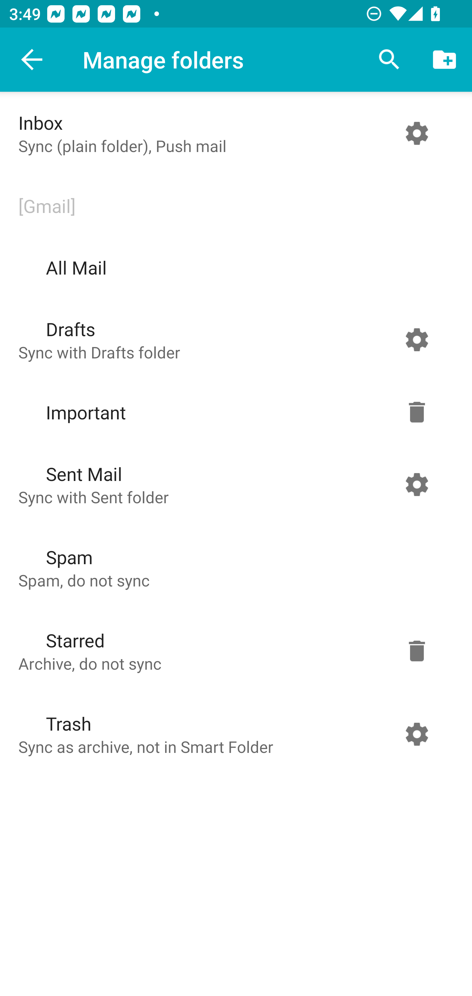 The height and width of the screenshot is (996, 472). Describe the element at coordinates (233, 484) in the screenshot. I see `Sent Mail Sync with Sent folder Folder settings` at that location.